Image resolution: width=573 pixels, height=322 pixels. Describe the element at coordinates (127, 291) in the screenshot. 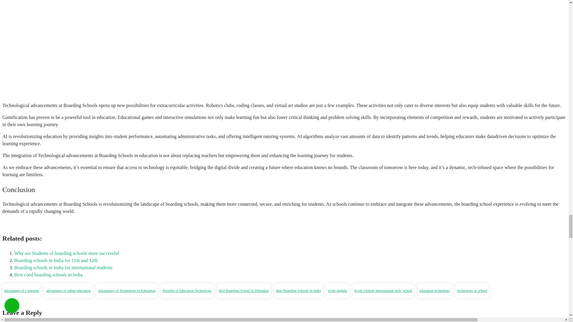

I see `Advantages of Technology in Education` at that location.